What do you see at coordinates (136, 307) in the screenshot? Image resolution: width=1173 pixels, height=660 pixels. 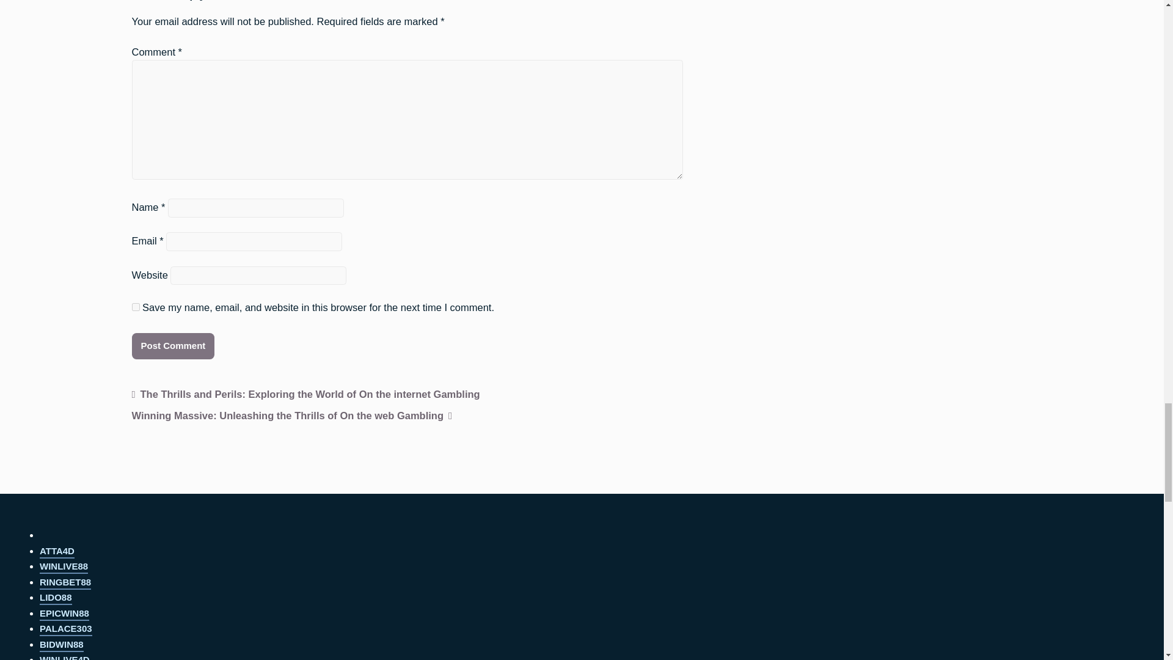 I see `yes` at bounding box center [136, 307].